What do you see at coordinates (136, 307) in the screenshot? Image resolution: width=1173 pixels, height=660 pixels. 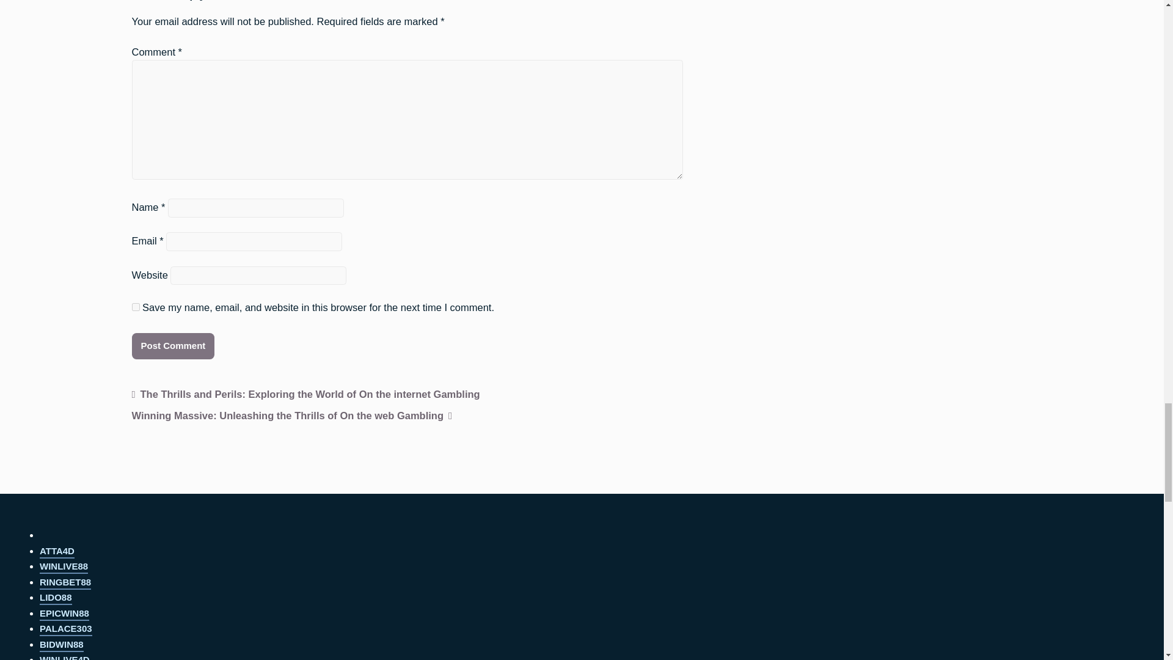 I see `yes` at bounding box center [136, 307].